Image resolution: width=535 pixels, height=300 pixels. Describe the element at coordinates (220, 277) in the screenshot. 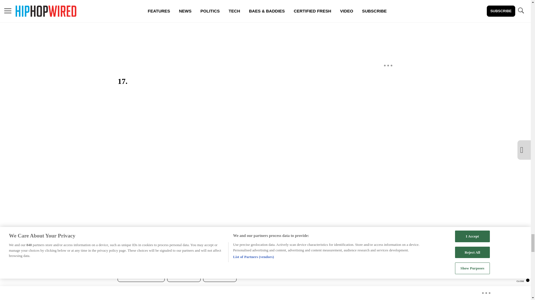

I see `NEWSLETTER` at that location.